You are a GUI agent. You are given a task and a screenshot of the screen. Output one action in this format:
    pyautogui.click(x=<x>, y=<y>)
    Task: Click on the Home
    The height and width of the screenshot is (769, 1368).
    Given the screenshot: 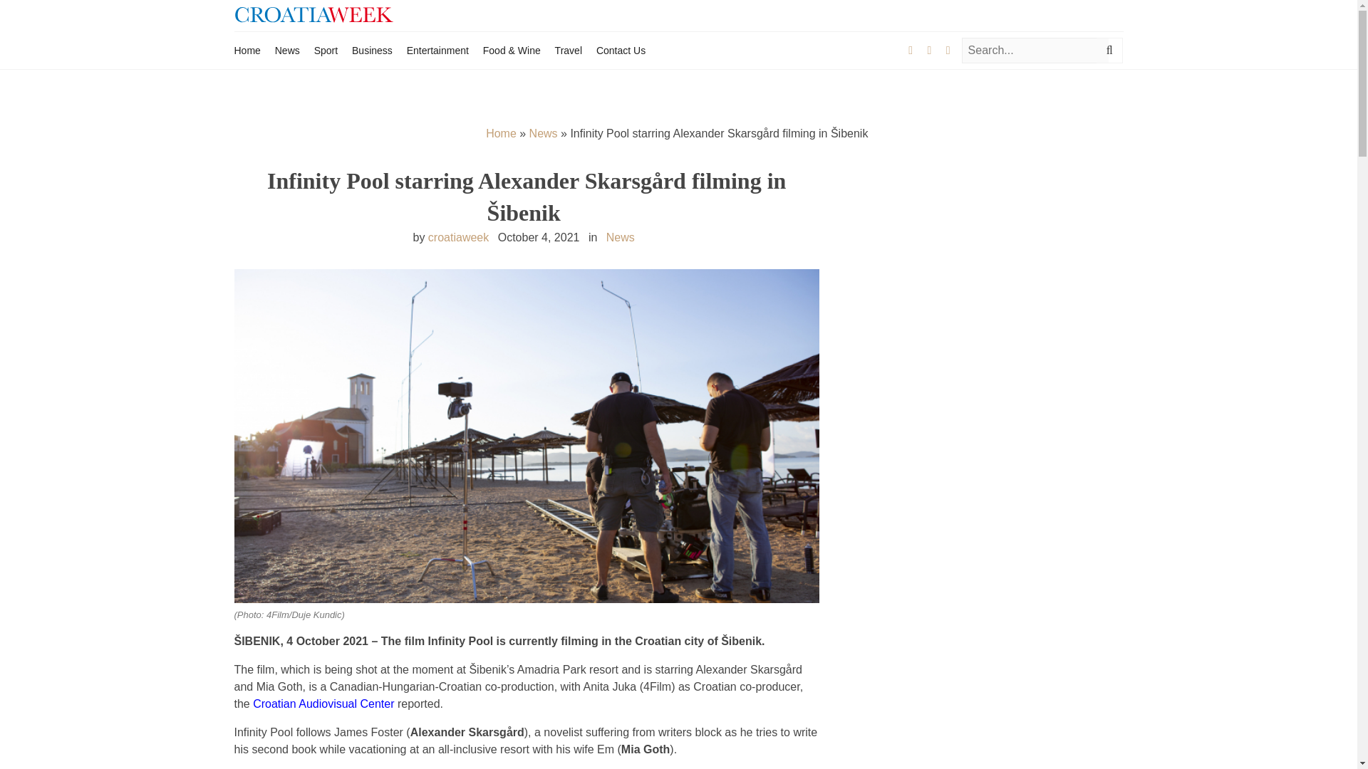 What is the action you would take?
    pyautogui.click(x=247, y=50)
    